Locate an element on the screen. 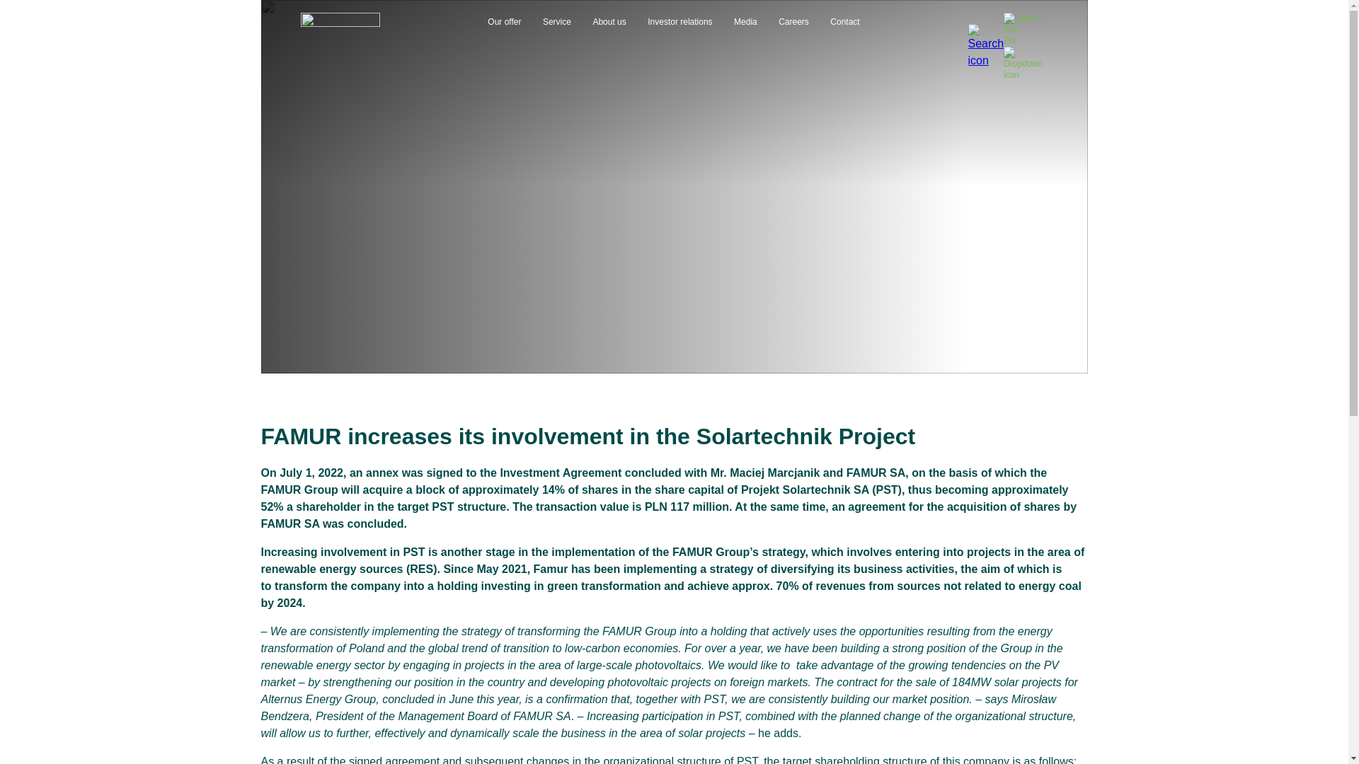 This screenshot has height=764, width=1359. Our offer is located at coordinates (504, 21).